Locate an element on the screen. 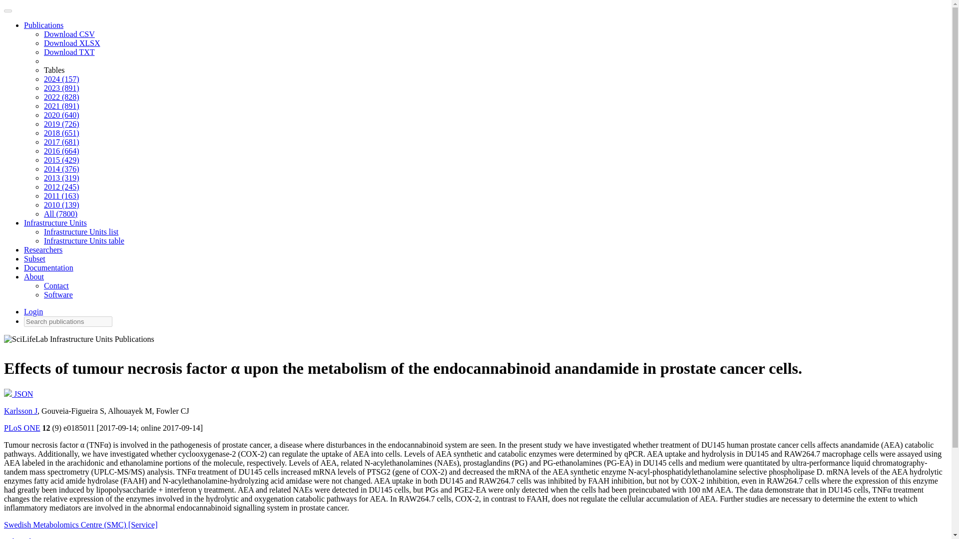 Image resolution: width=959 pixels, height=539 pixels. JSON is located at coordinates (18, 394).